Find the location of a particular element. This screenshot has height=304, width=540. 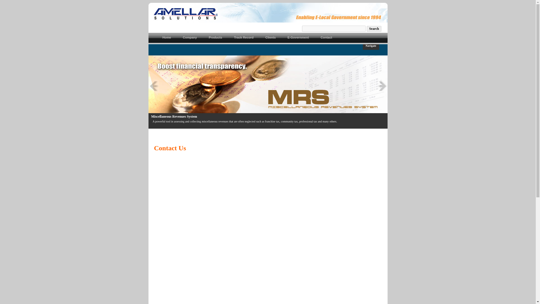

Amellar Solutions is located at coordinates (268, 21).